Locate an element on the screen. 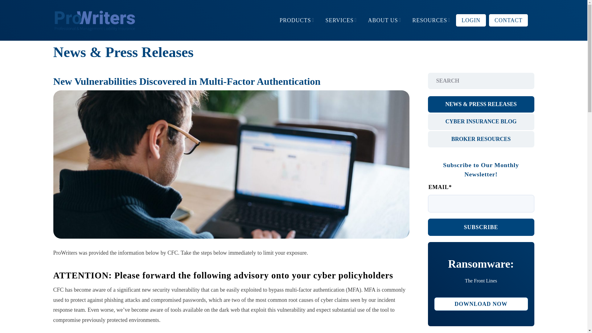  DOWNLOAD NOW is located at coordinates (481, 121).